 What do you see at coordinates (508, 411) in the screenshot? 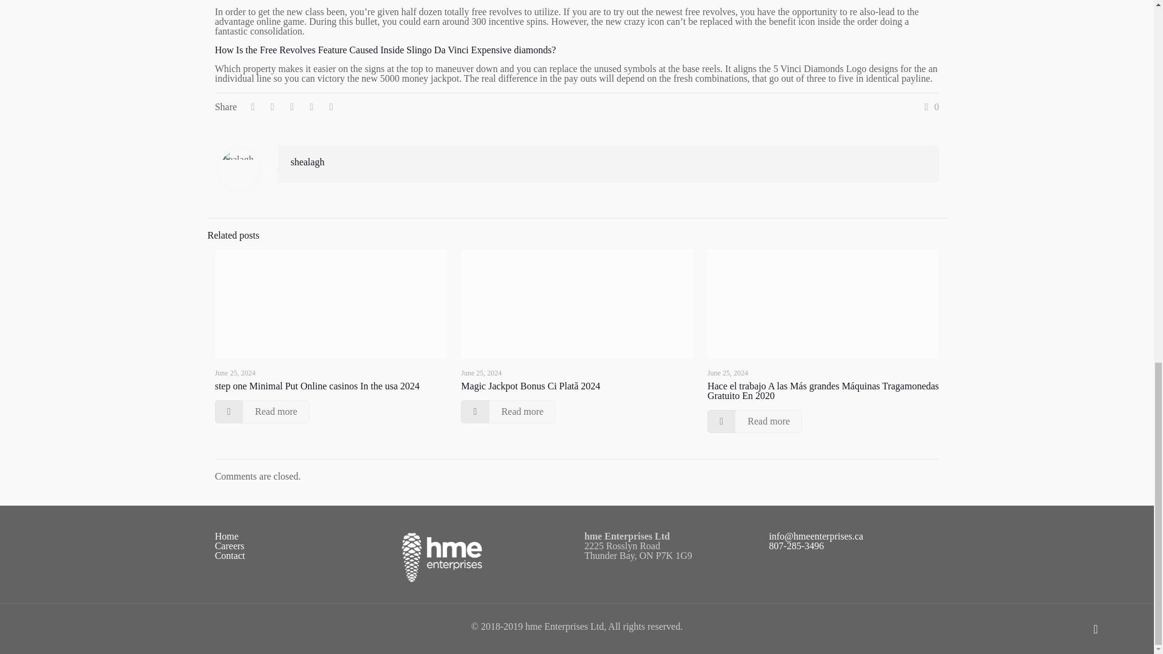
I see `Read more` at bounding box center [508, 411].